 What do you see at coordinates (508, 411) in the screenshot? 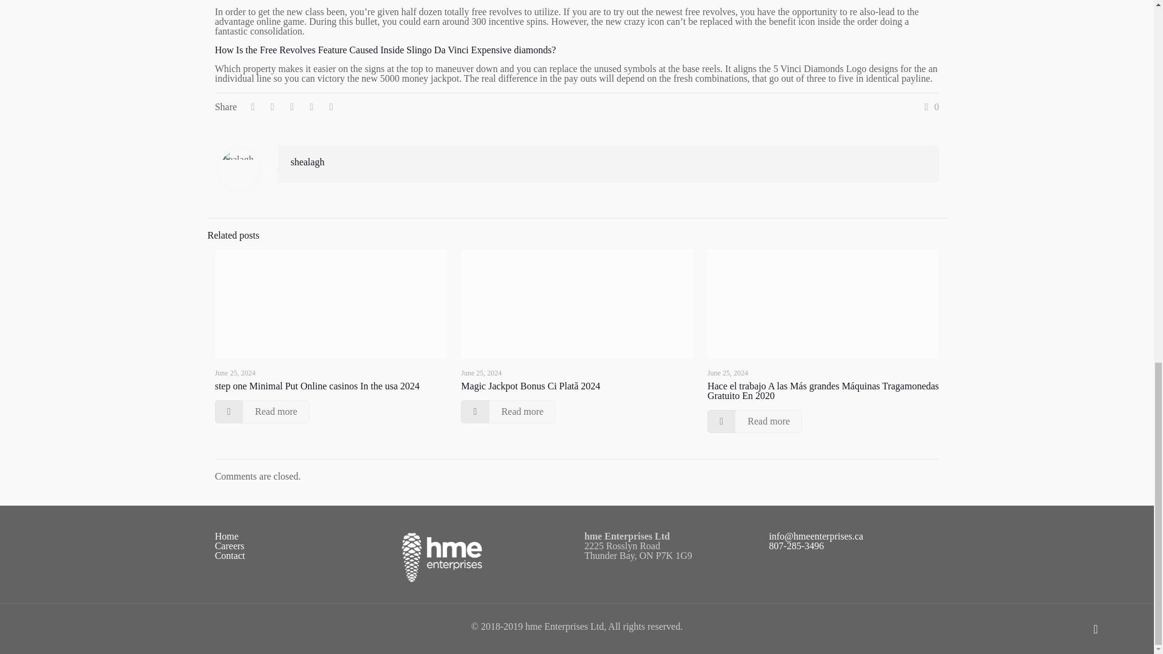
I see `Read more` at bounding box center [508, 411].